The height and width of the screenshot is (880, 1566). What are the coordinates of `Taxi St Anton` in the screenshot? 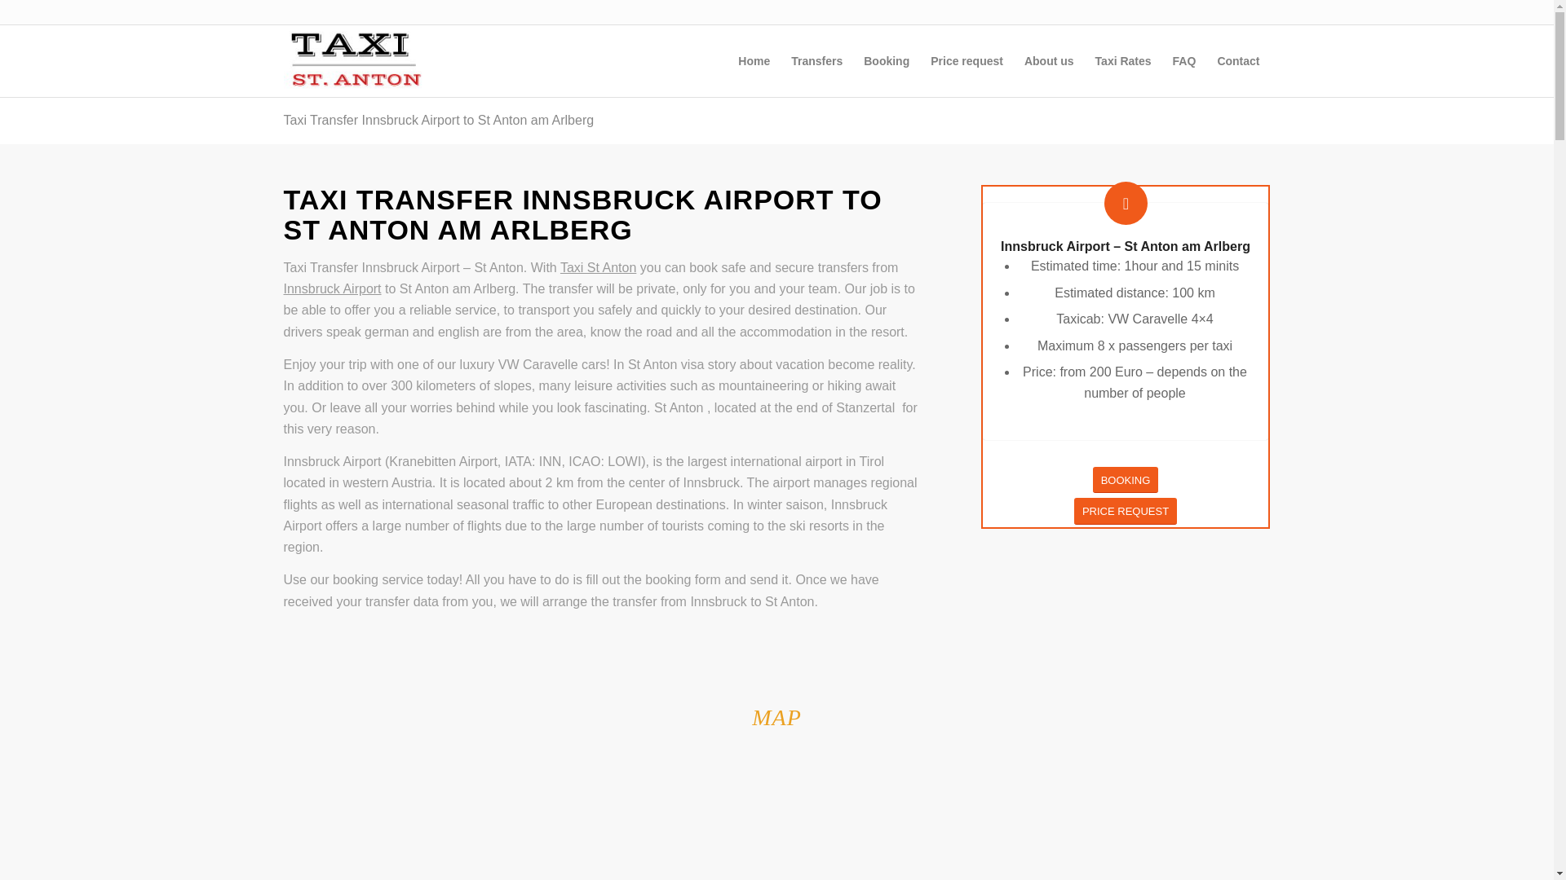 It's located at (598, 267).